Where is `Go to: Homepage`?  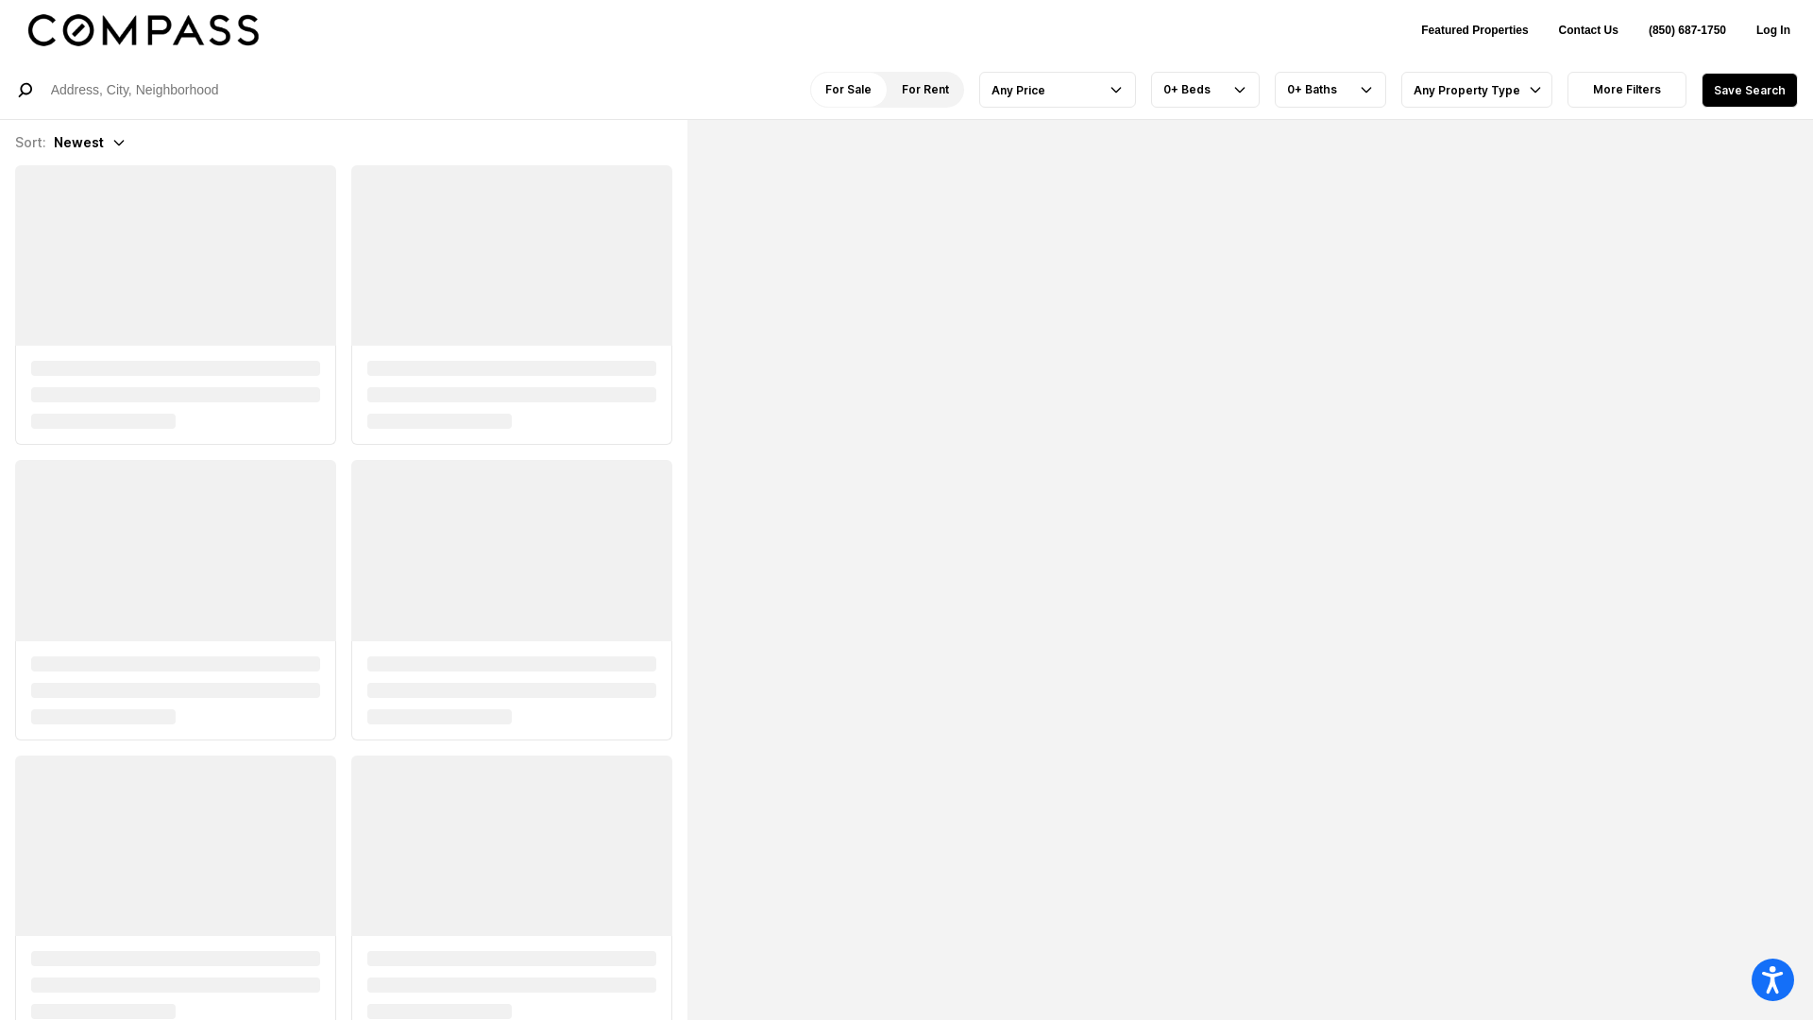 Go to: Homepage is located at coordinates (188, 30).